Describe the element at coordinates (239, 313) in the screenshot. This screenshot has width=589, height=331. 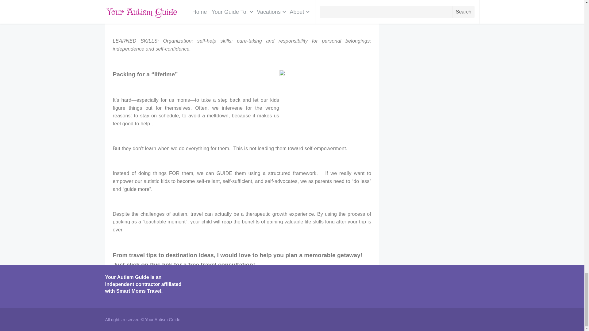
I see `teachable moment` at that location.